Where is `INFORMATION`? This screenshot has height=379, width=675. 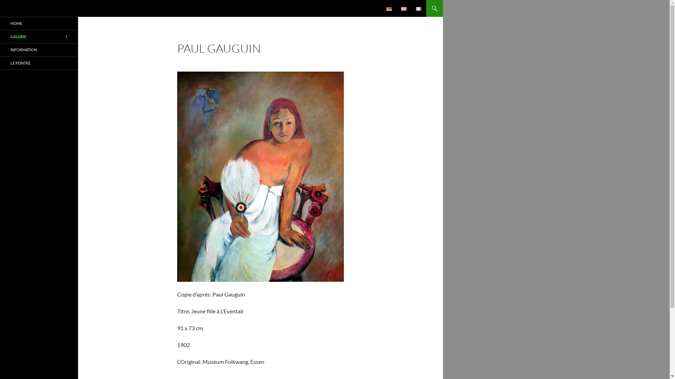
INFORMATION is located at coordinates (39, 50).